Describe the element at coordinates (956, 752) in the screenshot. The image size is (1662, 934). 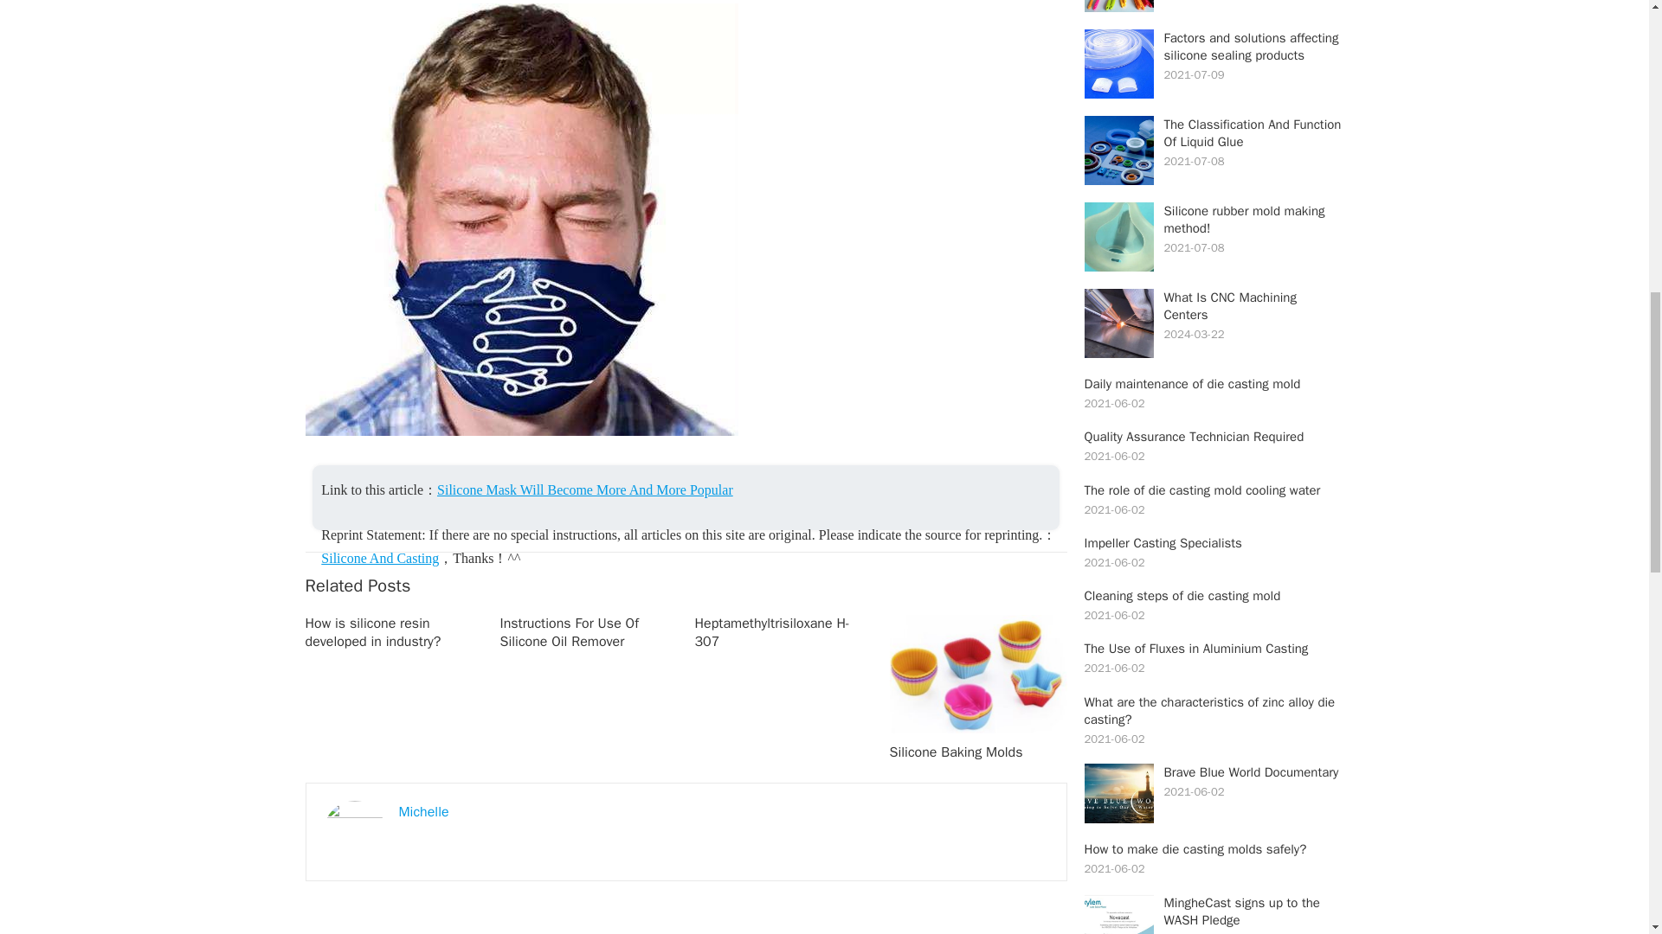
I see `Silicone Baking Molds` at that location.